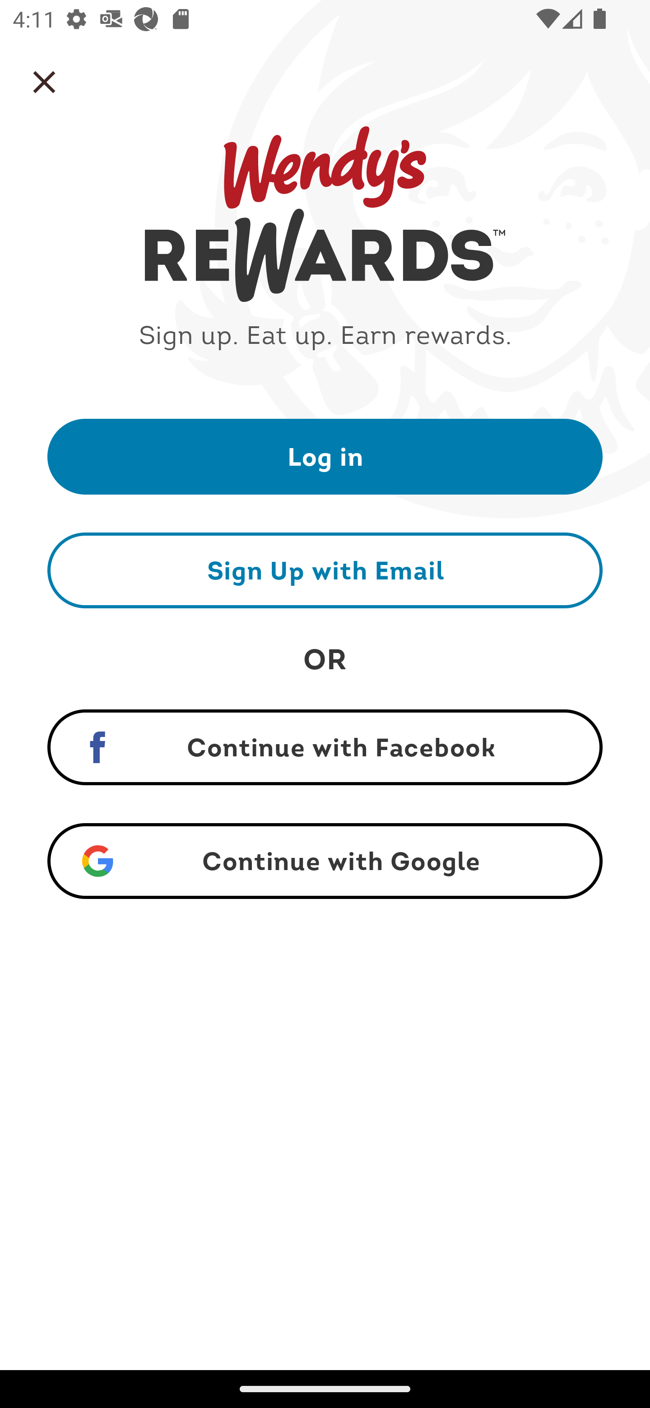 The width and height of the screenshot is (650, 1408). What do you see at coordinates (325, 456) in the screenshot?
I see `Log in` at bounding box center [325, 456].